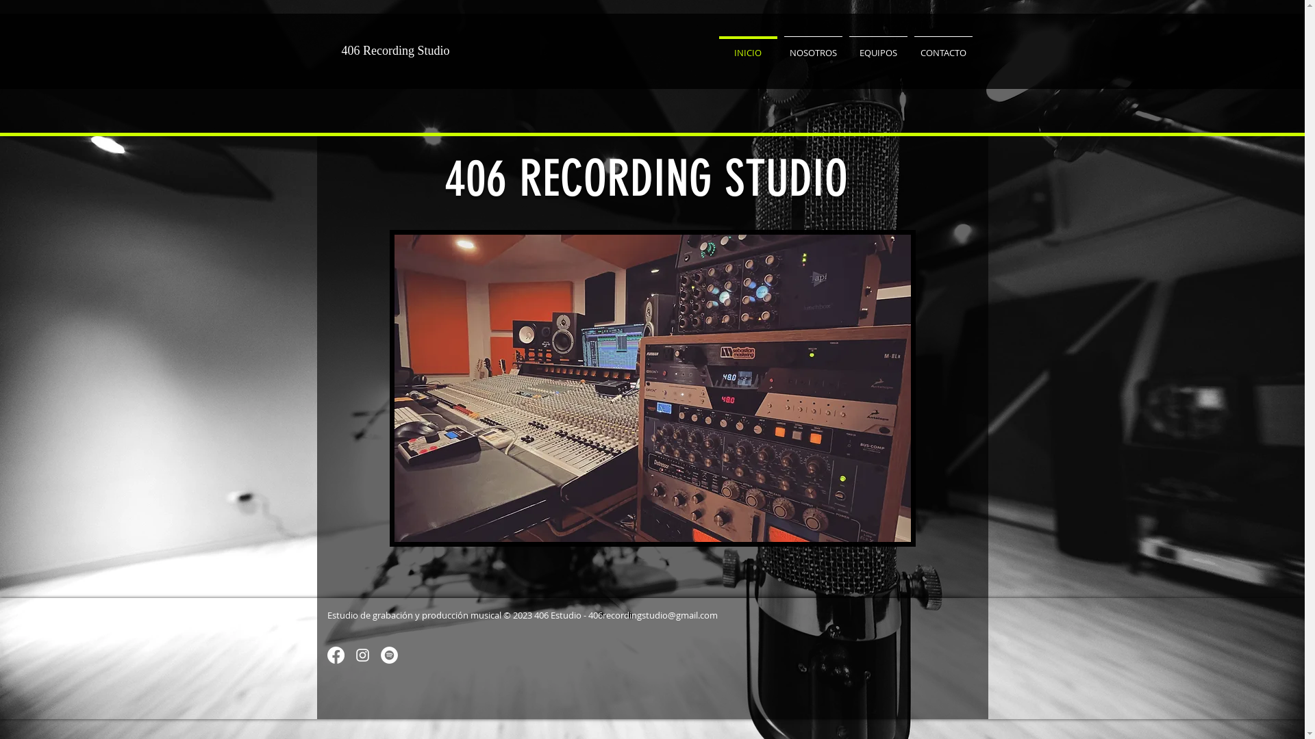 This screenshot has height=739, width=1315. Describe the element at coordinates (652, 615) in the screenshot. I see `406recordingstudio@gmail.com` at that location.